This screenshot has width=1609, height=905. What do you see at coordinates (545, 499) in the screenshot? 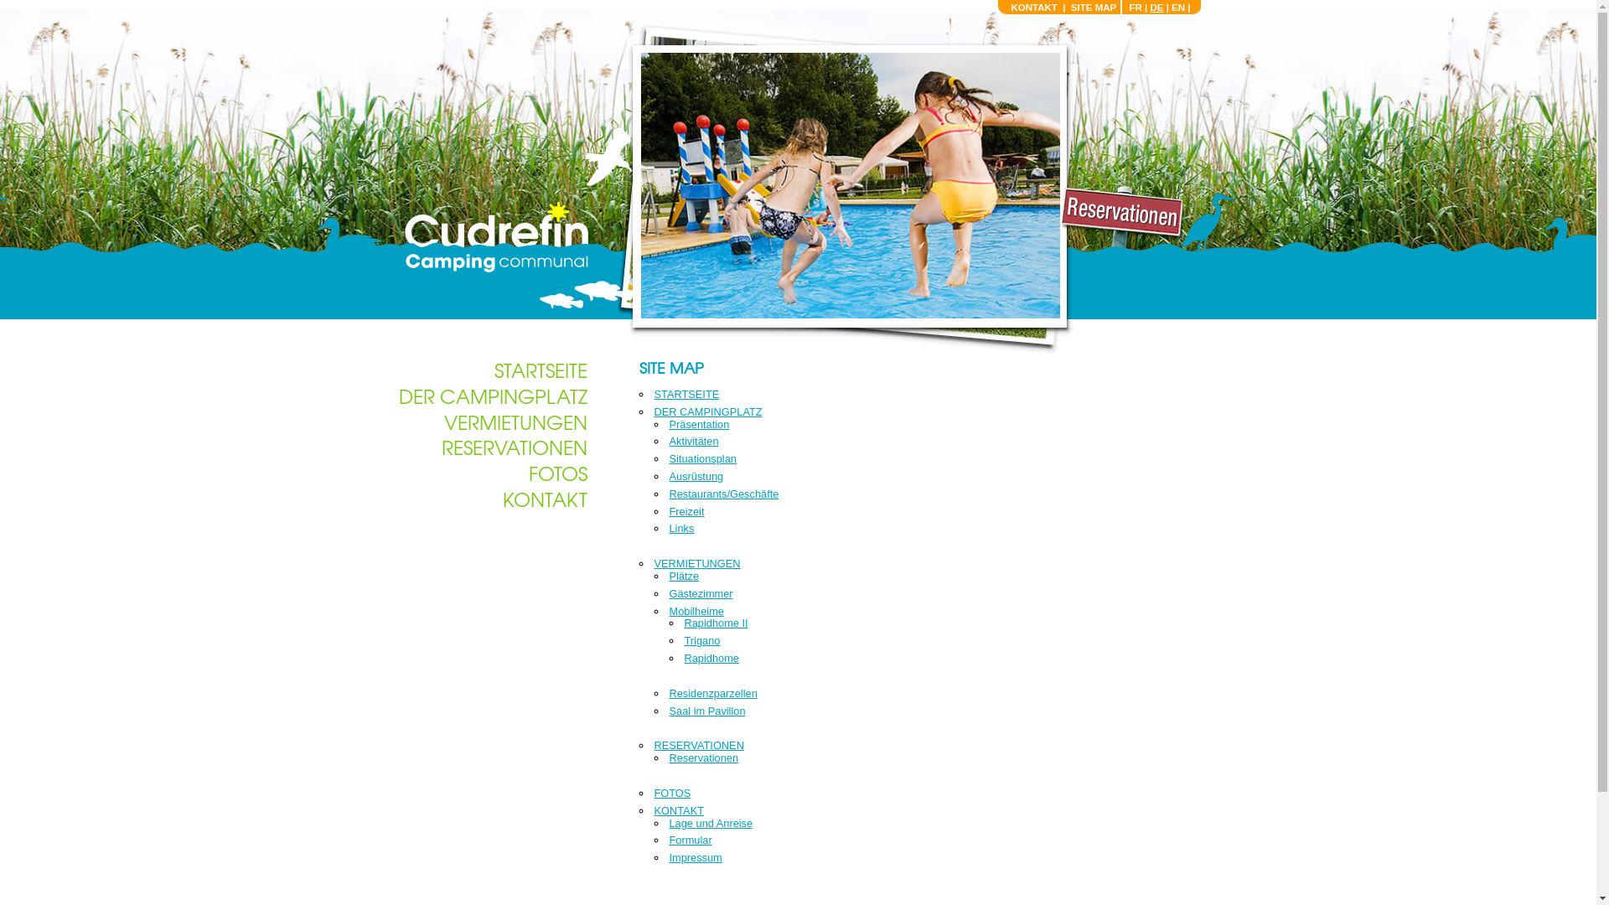
I see `KONTAKT` at bounding box center [545, 499].